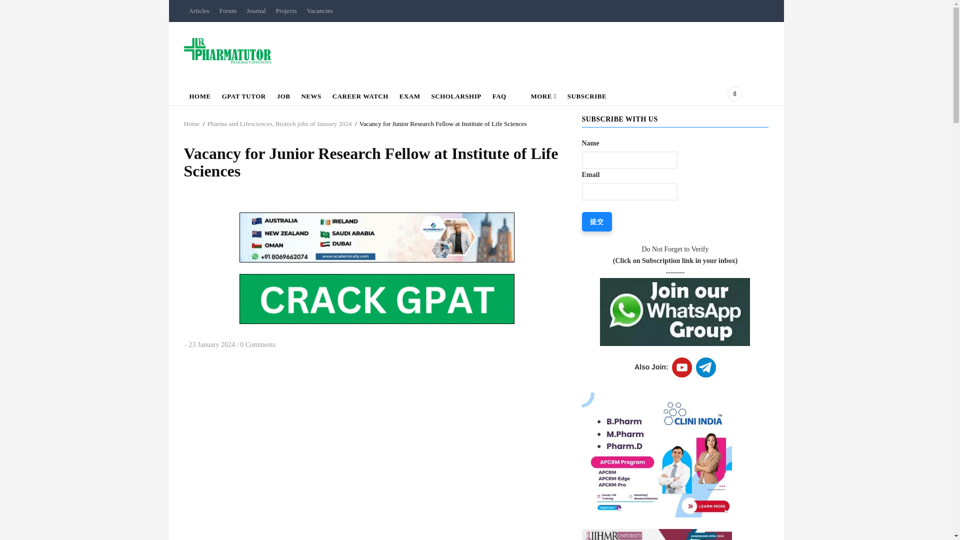 Image resolution: width=960 pixels, height=540 pixels. I want to click on Articles, so click(199, 11).